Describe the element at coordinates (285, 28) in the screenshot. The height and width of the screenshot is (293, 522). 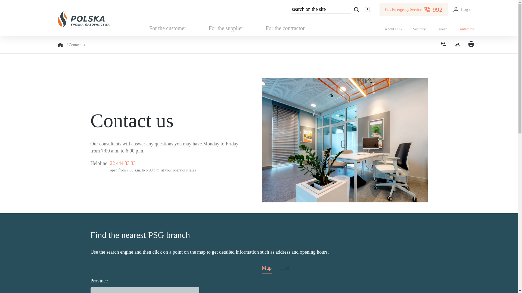
I see `For the contractor` at that location.